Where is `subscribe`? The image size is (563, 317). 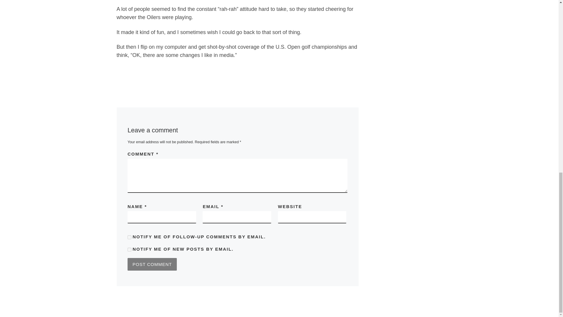 subscribe is located at coordinates (129, 249).